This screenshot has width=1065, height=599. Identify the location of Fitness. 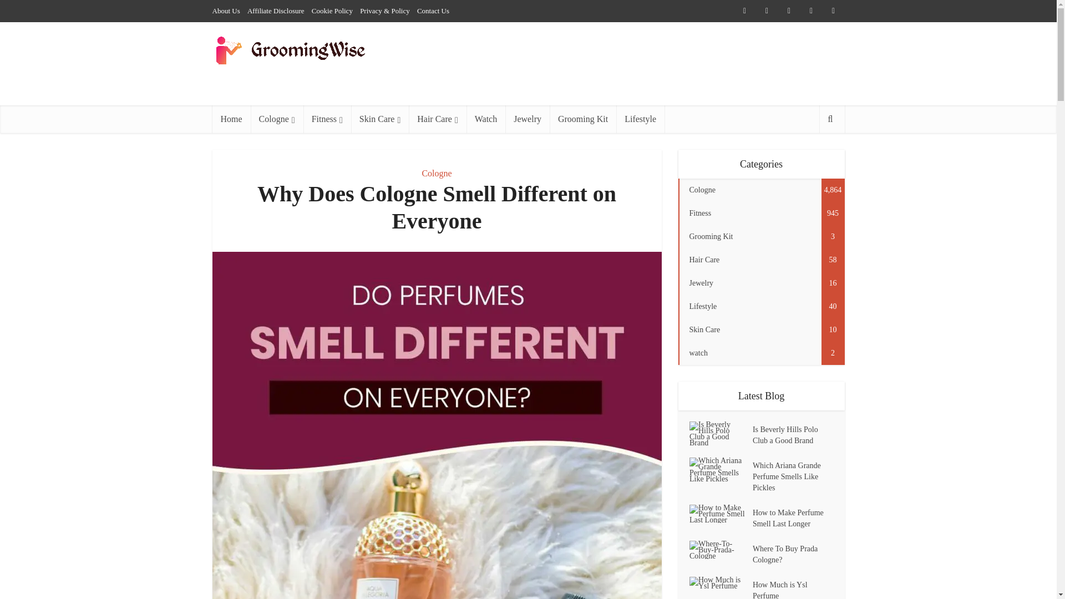
(327, 119).